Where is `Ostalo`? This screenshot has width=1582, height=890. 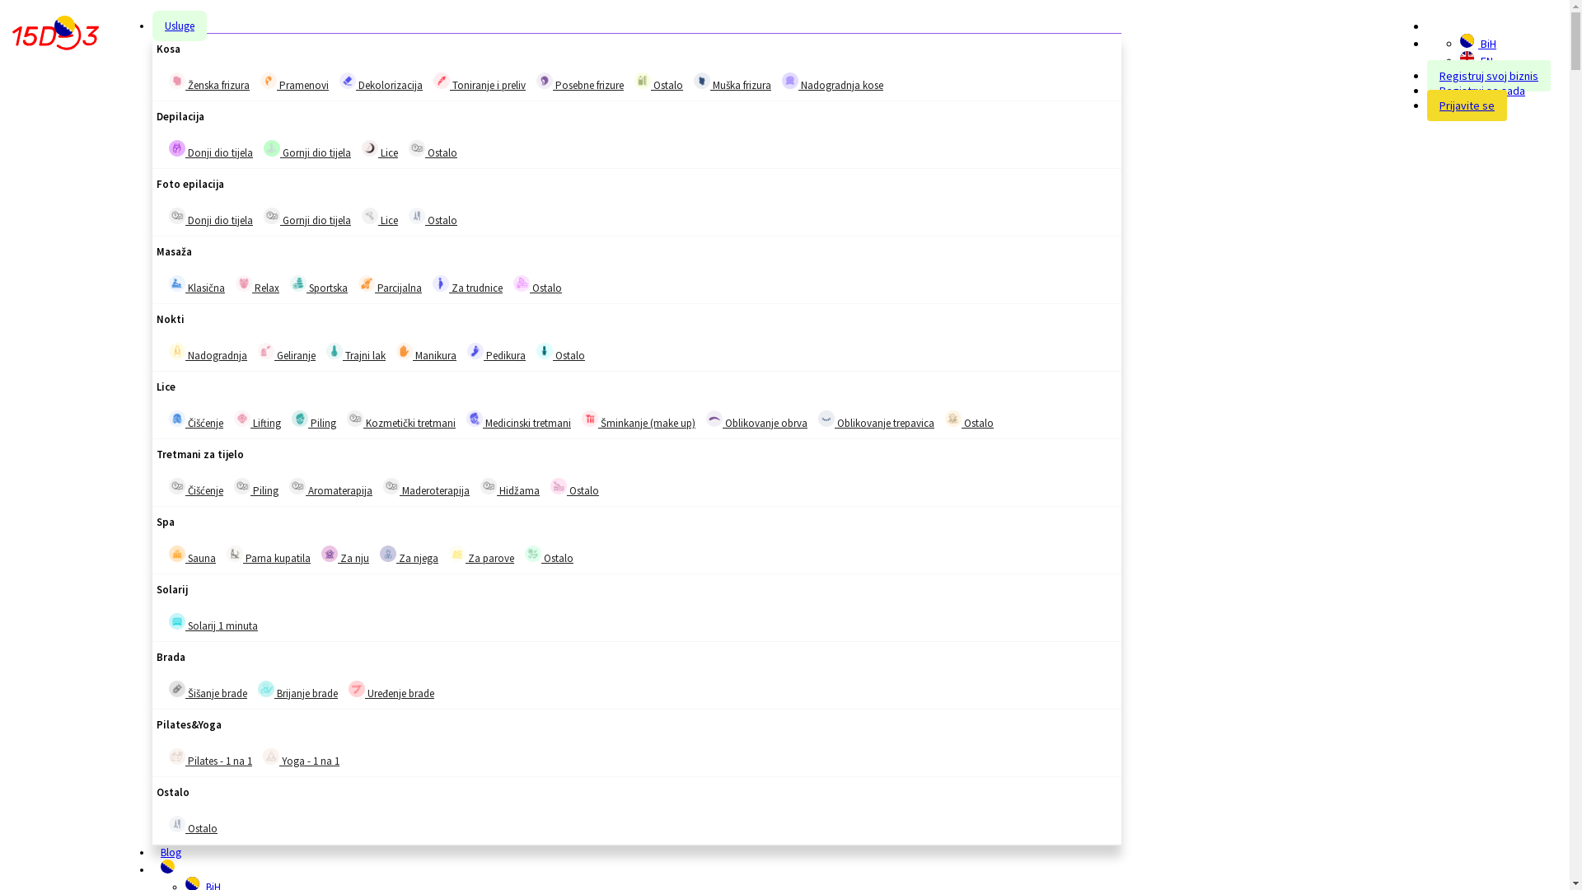
Ostalo is located at coordinates (417, 148).